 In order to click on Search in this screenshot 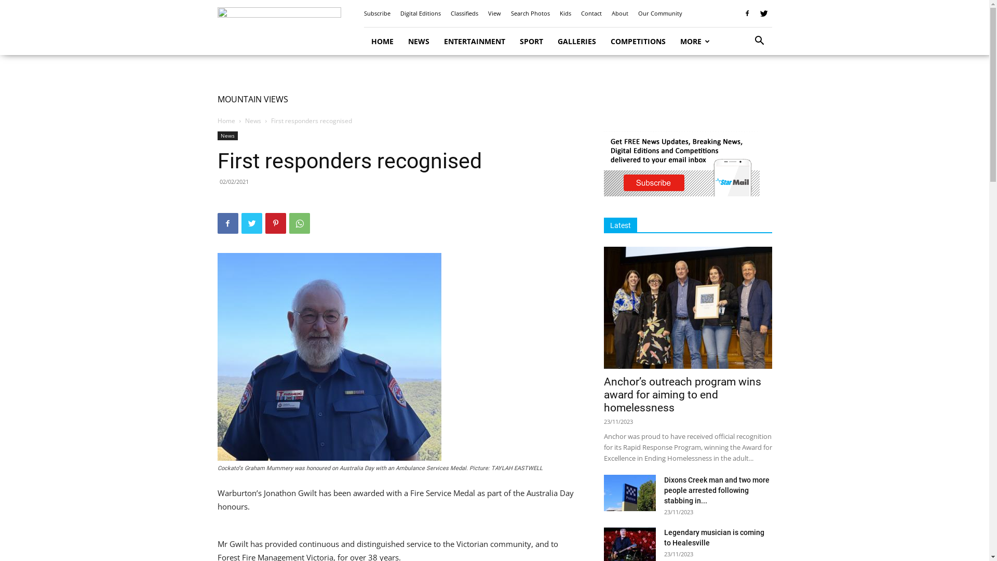, I will do `click(744, 84)`.